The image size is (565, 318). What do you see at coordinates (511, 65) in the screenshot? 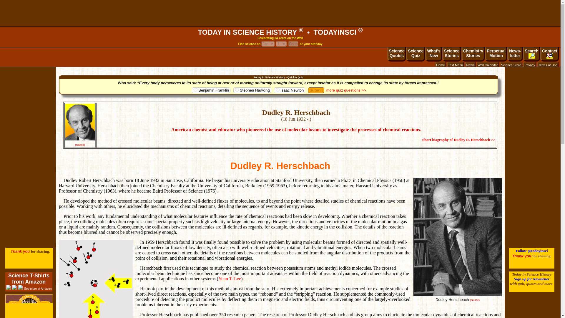
I see `Our Science Store books and more` at bounding box center [511, 65].